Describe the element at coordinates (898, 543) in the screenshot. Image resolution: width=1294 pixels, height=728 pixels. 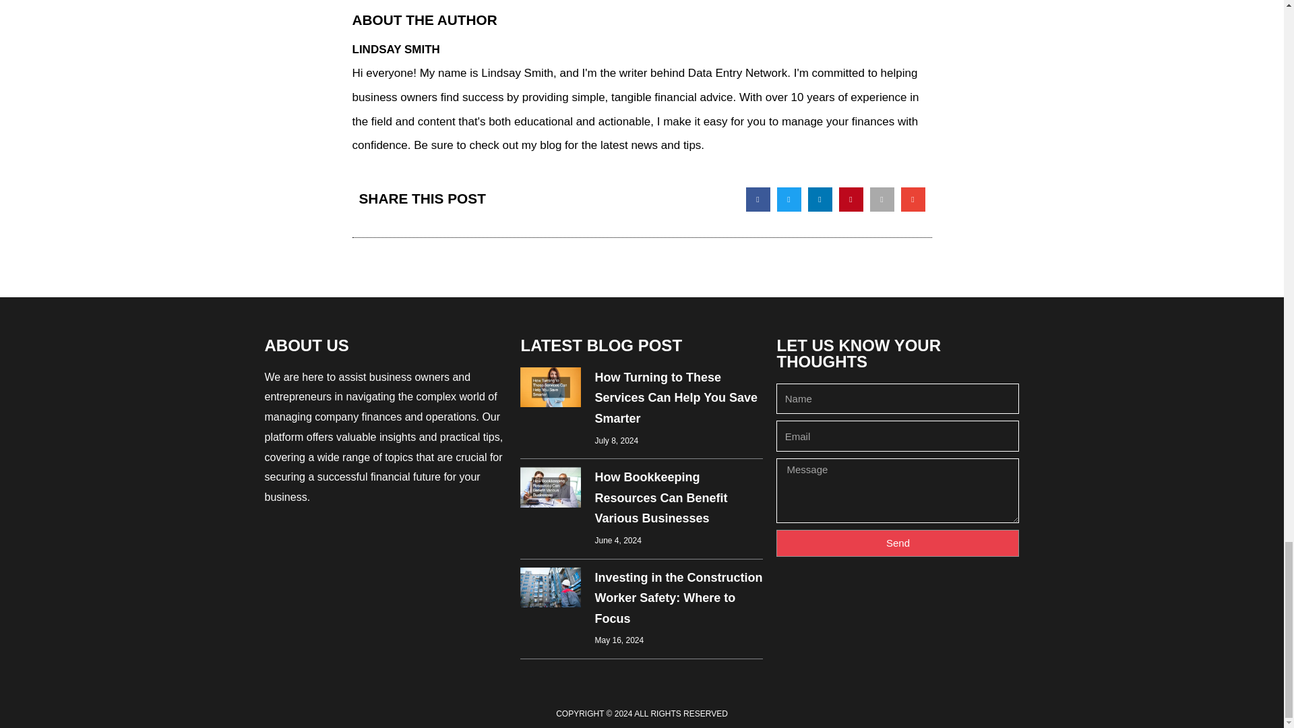
I see `Send` at that location.